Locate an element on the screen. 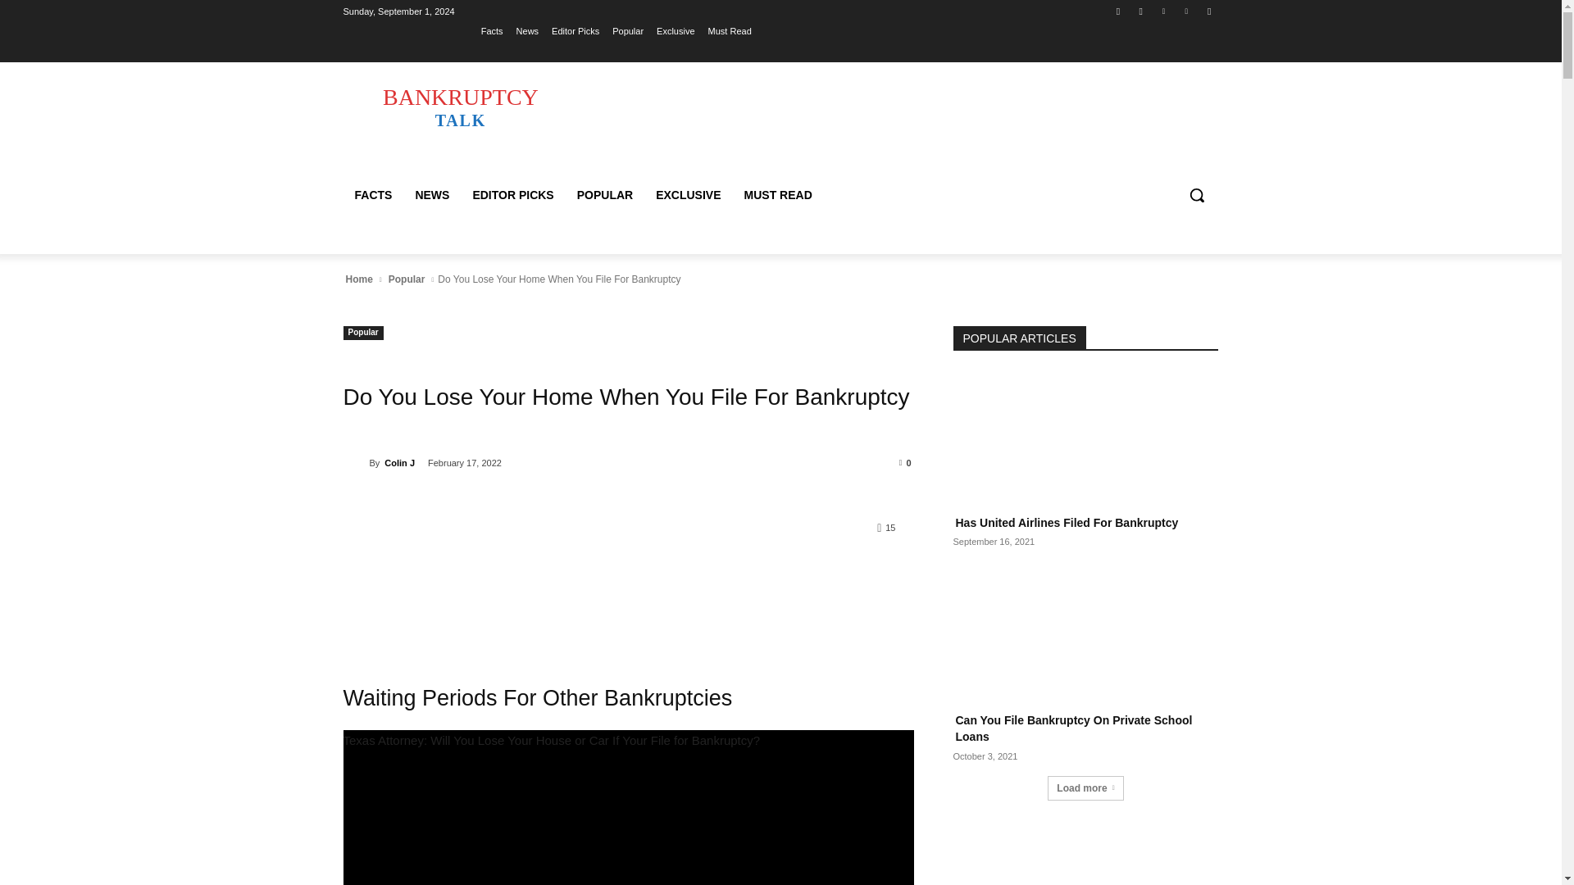 This screenshot has width=1574, height=885. Instagram is located at coordinates (1141, 11).